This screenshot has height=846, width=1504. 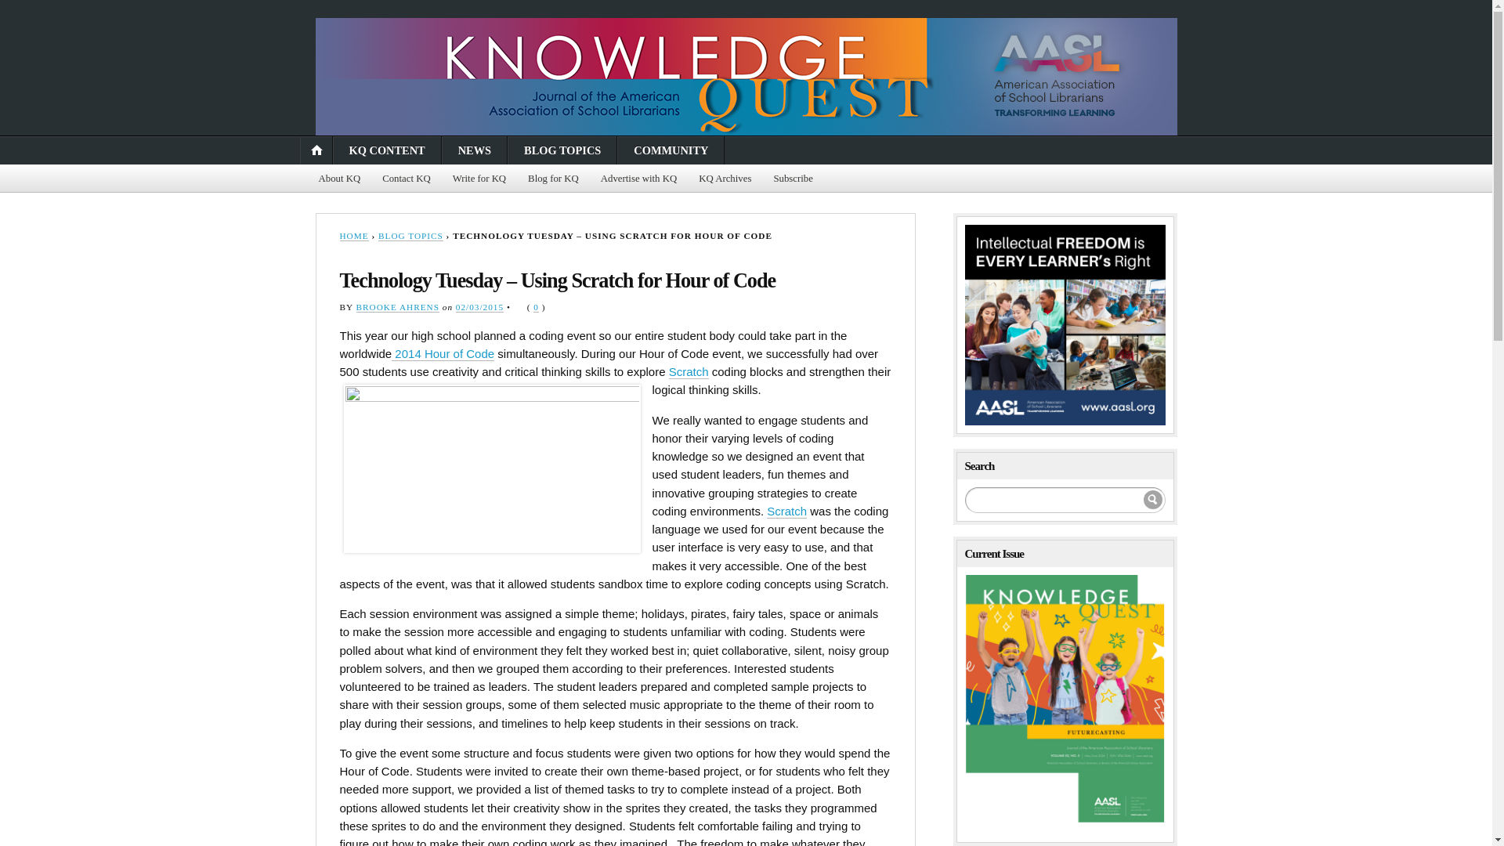 I want to click on 5:00 am, so click(x=479, y=307).